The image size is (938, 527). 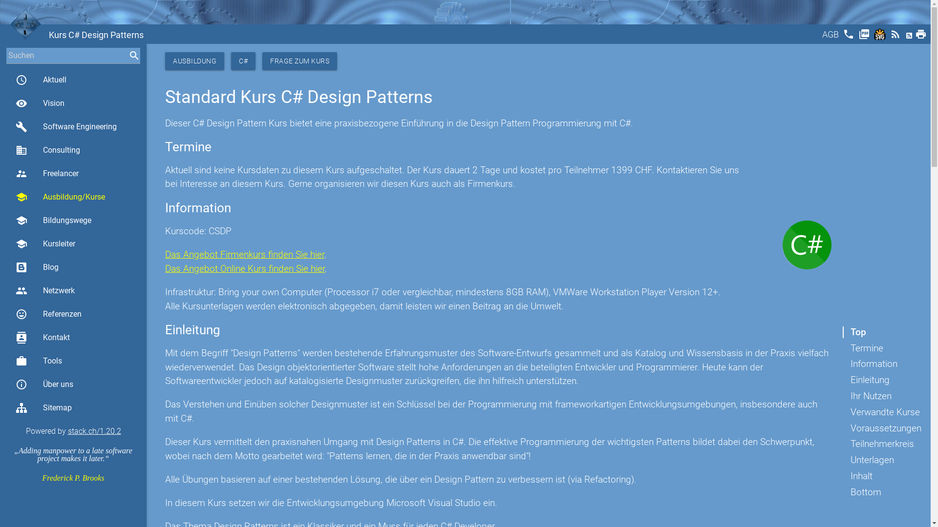 What do you see at coordinates (863, 348) in the screenshot?
I see `Termine` at bounding box center [863, 348].